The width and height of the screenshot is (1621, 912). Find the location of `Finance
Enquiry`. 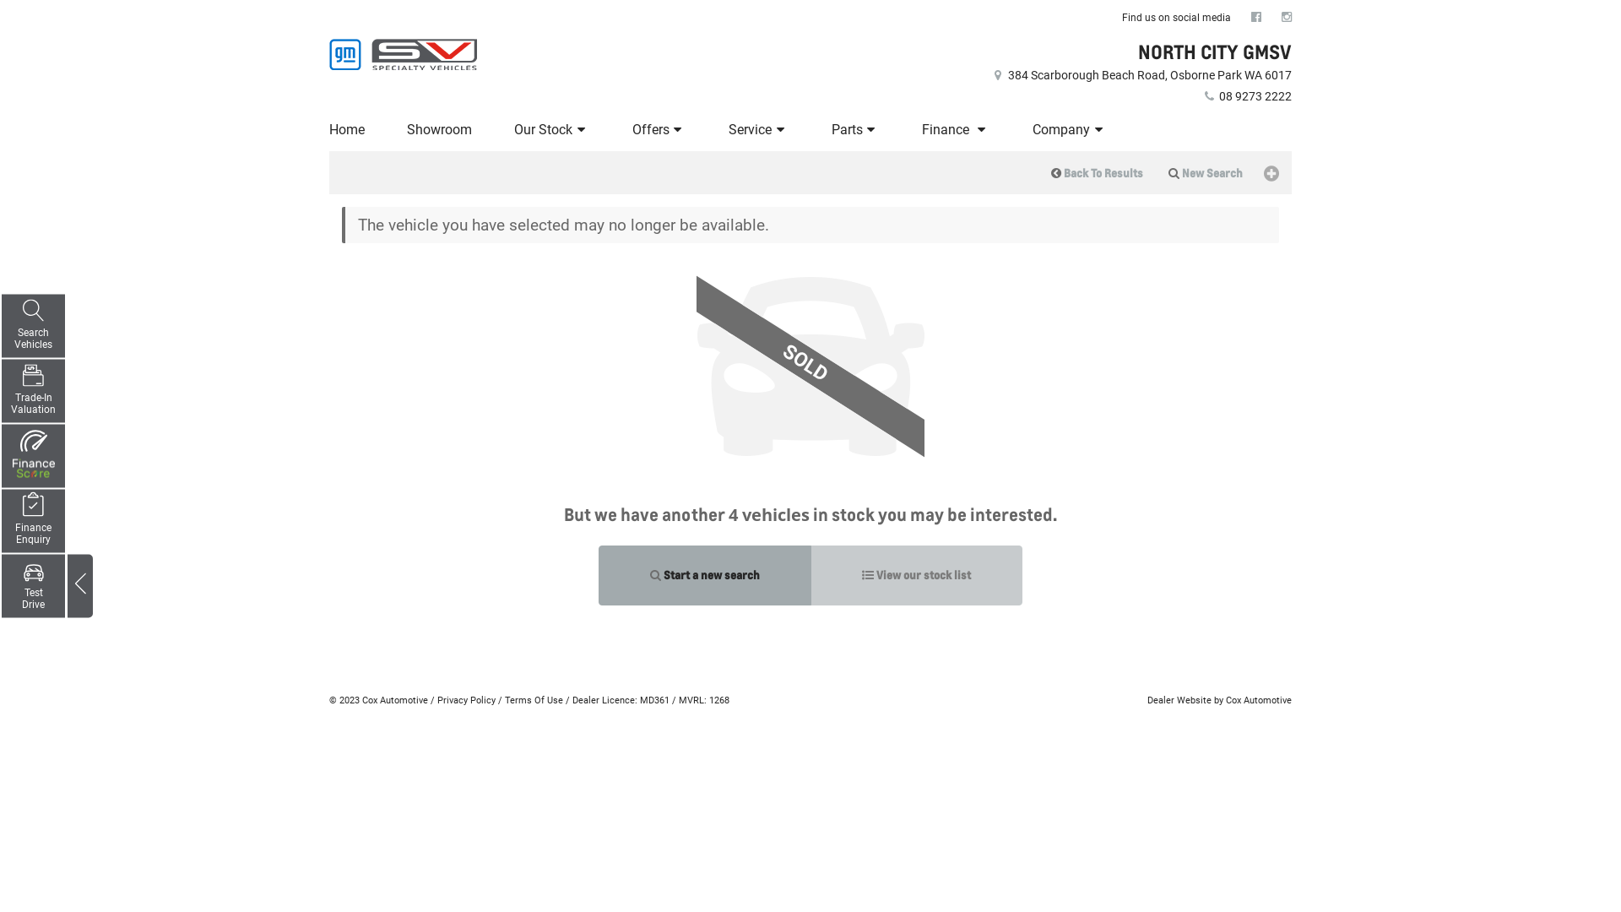

Finance
Enquiry is located at coordinates (34, 522).